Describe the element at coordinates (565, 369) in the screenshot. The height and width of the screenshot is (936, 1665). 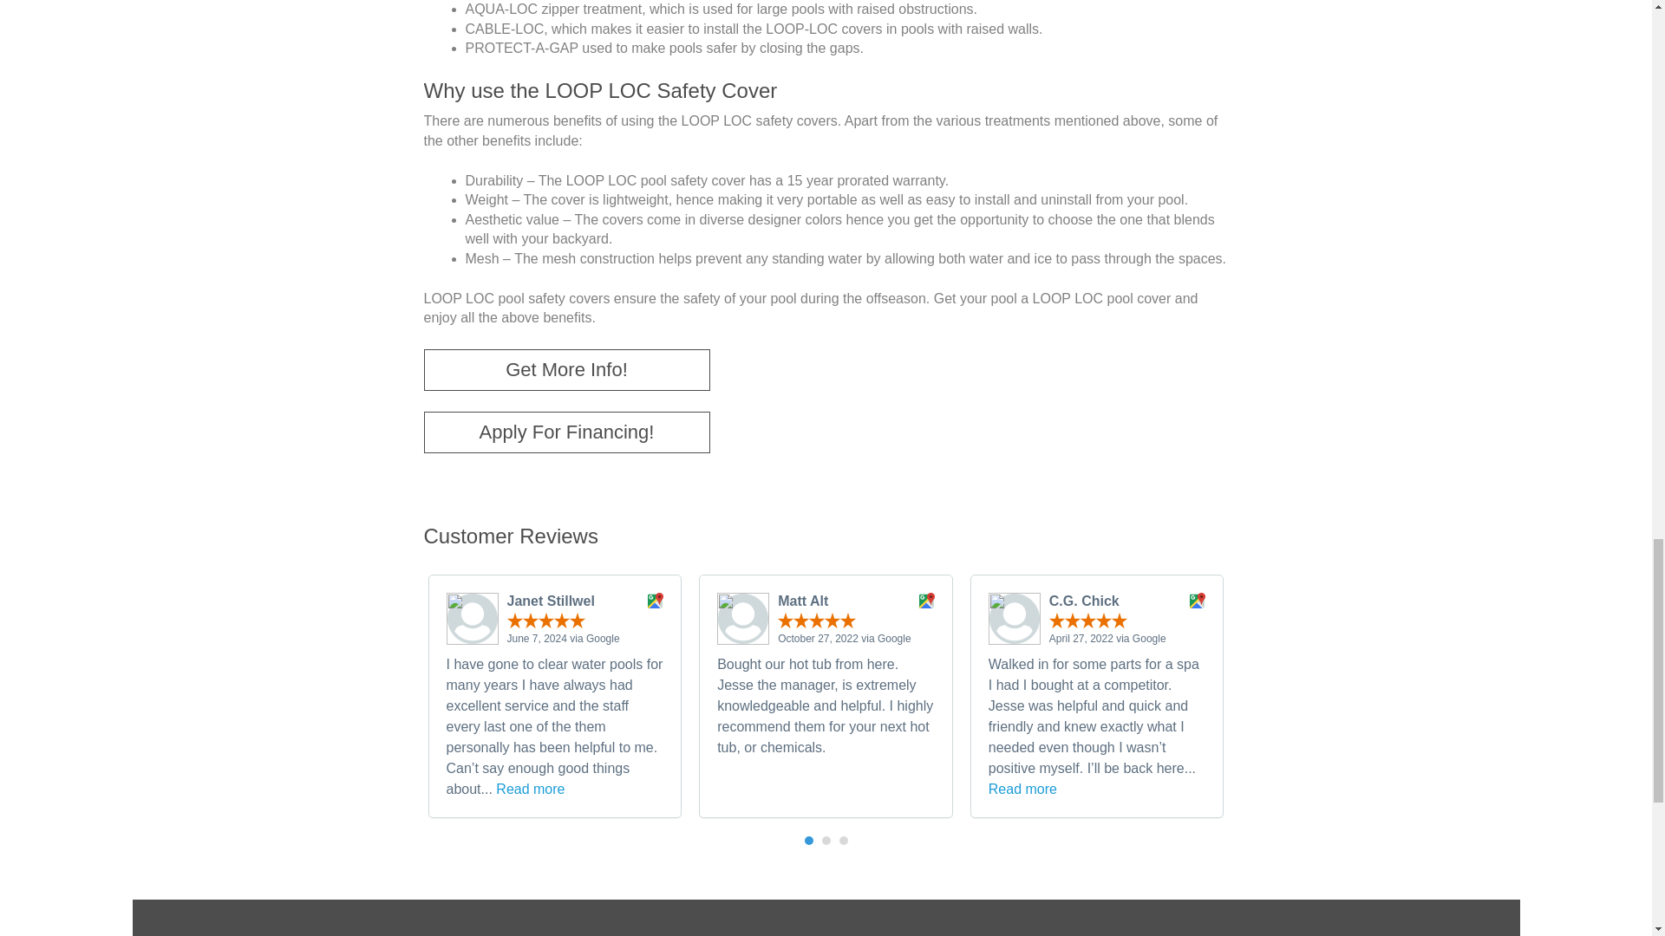
I see `Get More Info!` at that location.